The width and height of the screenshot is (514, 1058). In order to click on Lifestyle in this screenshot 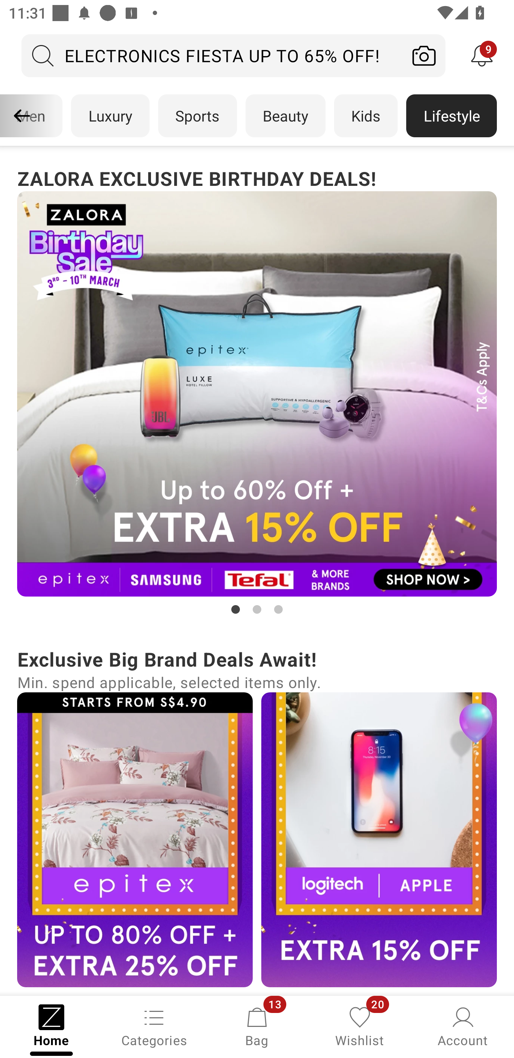, I will do `click(451, 116)`.